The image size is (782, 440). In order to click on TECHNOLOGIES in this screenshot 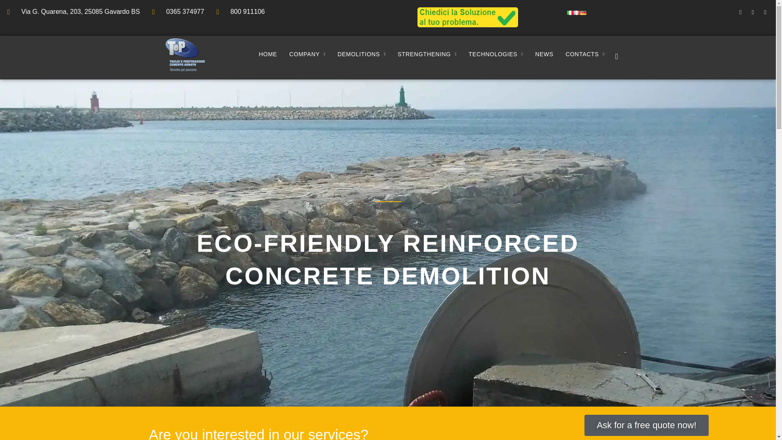, I will do `click(496, 55)`.